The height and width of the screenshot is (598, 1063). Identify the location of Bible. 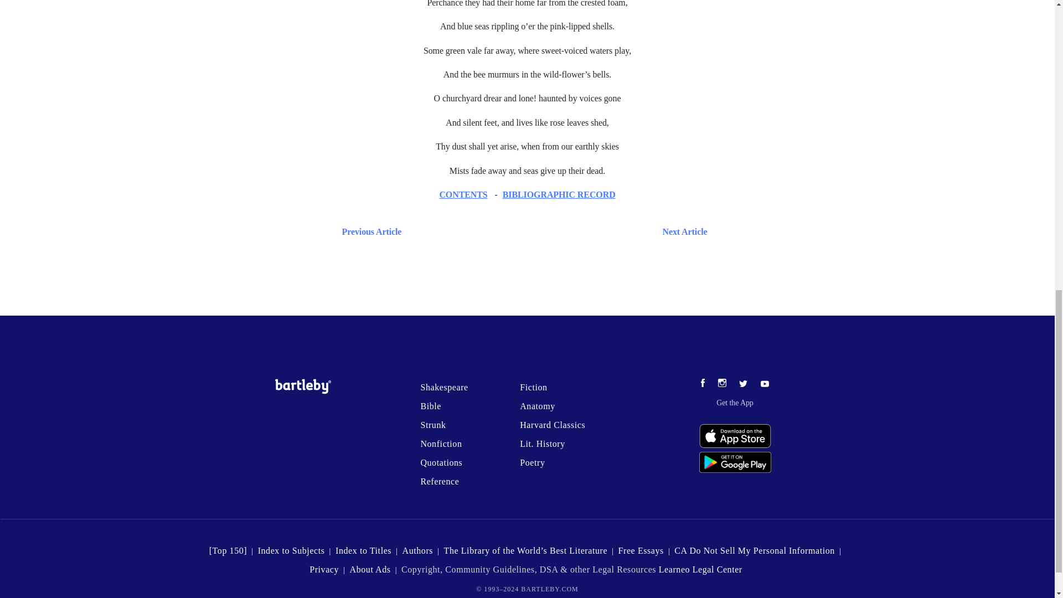
(430, 405).